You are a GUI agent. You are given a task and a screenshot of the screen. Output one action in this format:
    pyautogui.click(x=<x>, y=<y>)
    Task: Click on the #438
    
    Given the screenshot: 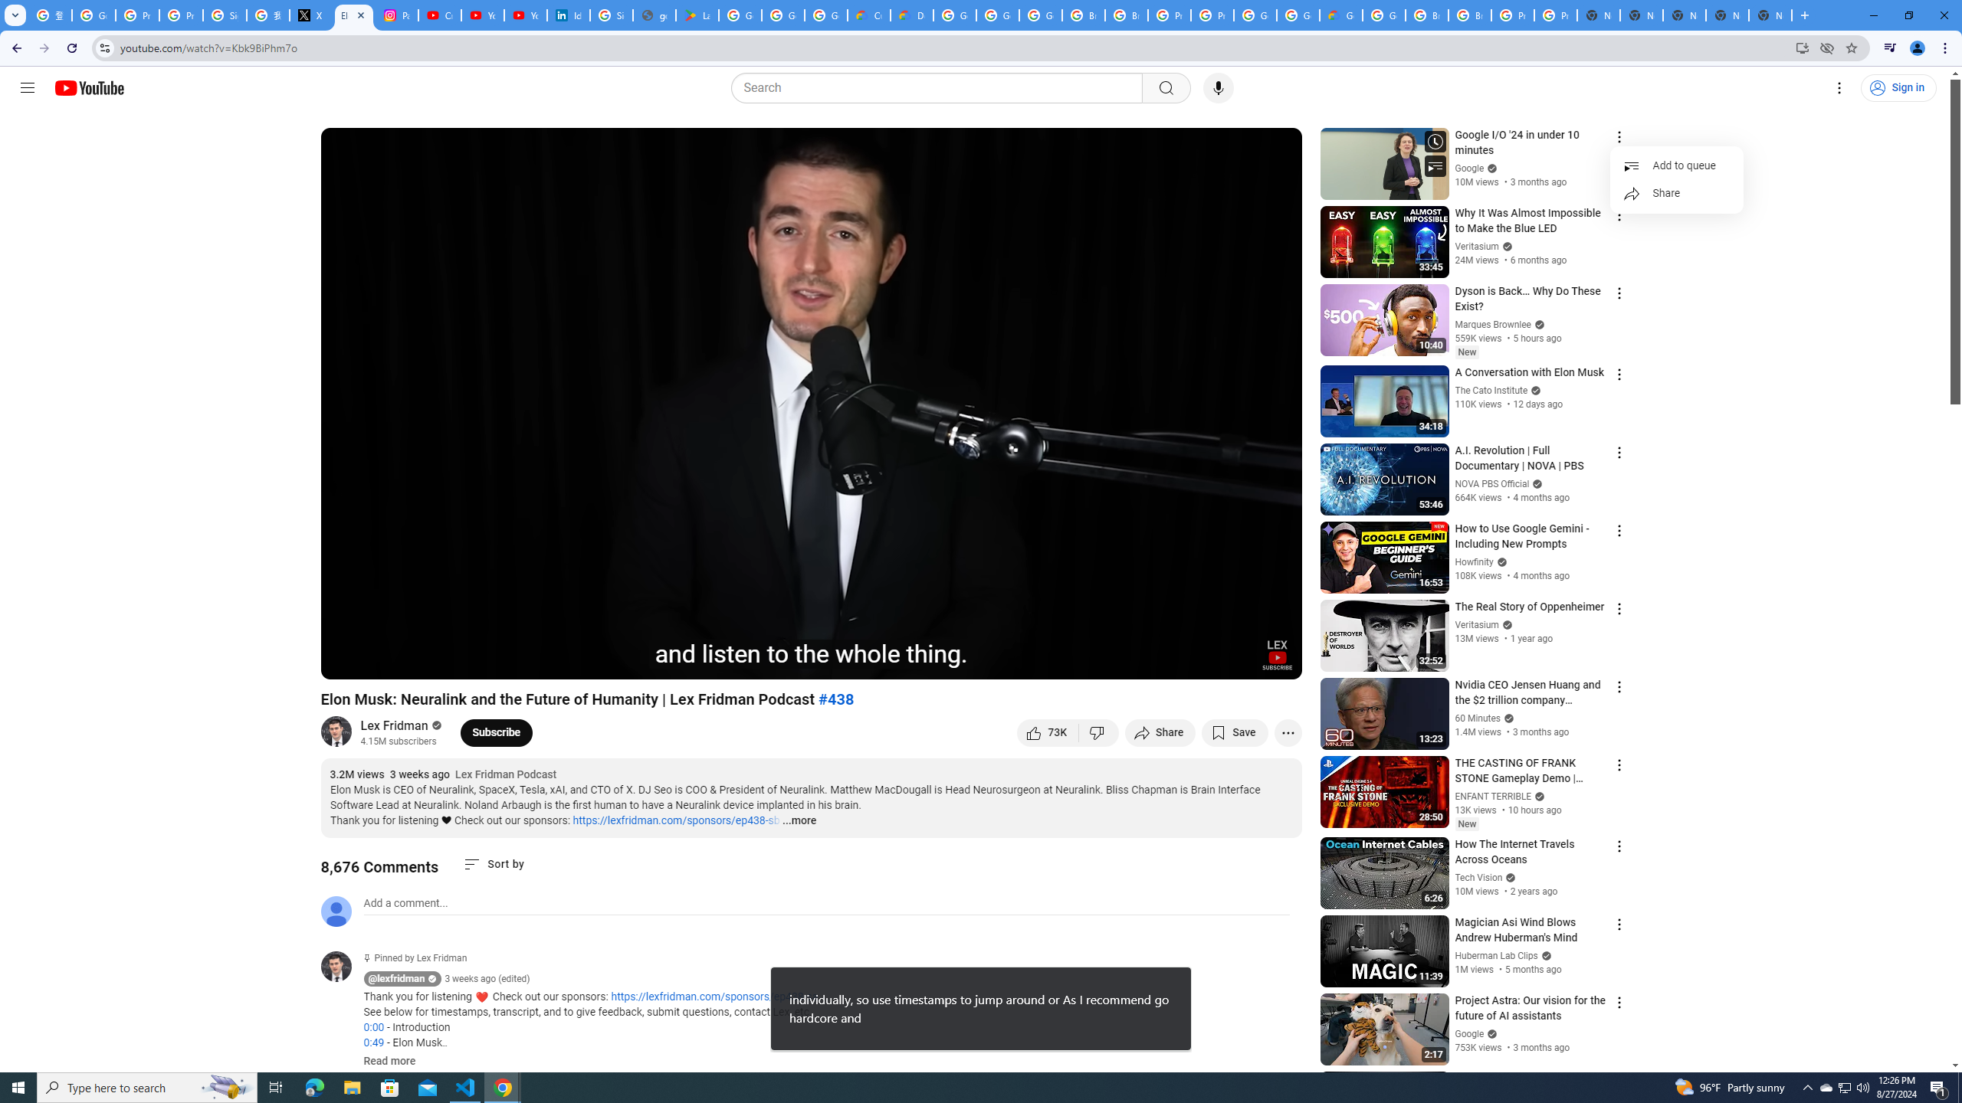 What is the action you would take?
    pyautogui.click(x=837, y=699)
    